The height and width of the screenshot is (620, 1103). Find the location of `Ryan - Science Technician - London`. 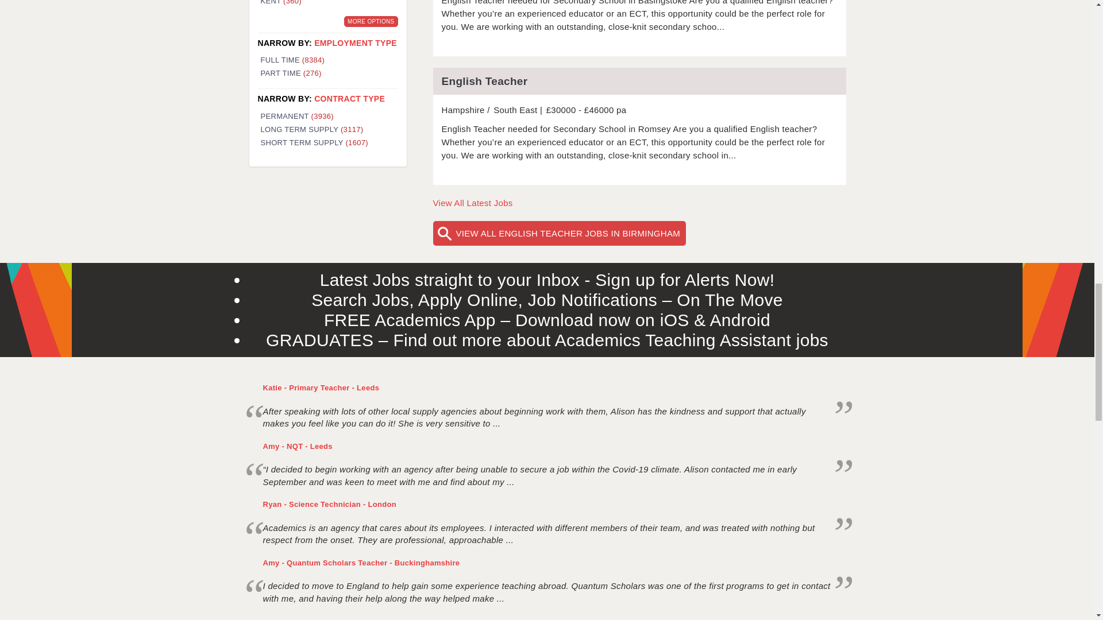

Ryan - Science Technician - London is located at coordinates (330, 504).